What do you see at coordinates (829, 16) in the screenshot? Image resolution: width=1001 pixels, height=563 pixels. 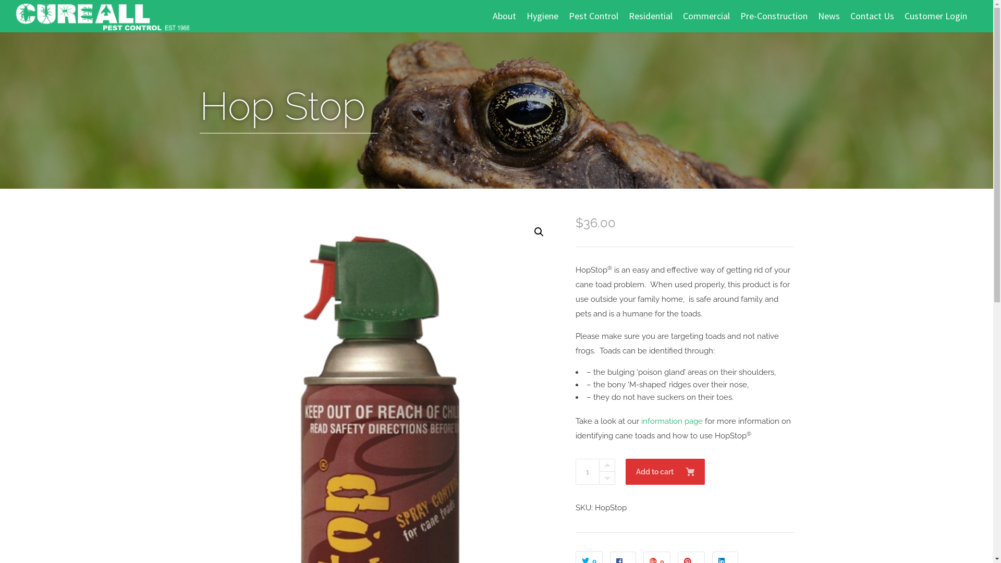 I see `News` at bounding box center [829, 16].